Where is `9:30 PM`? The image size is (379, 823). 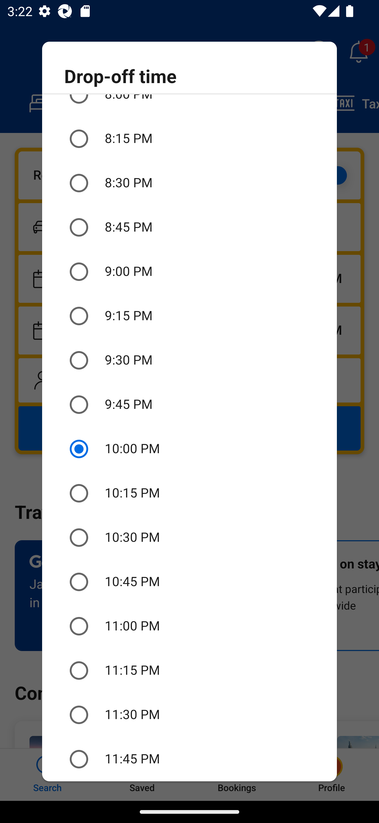
9:30 PM is located at coordinates (189, 360).